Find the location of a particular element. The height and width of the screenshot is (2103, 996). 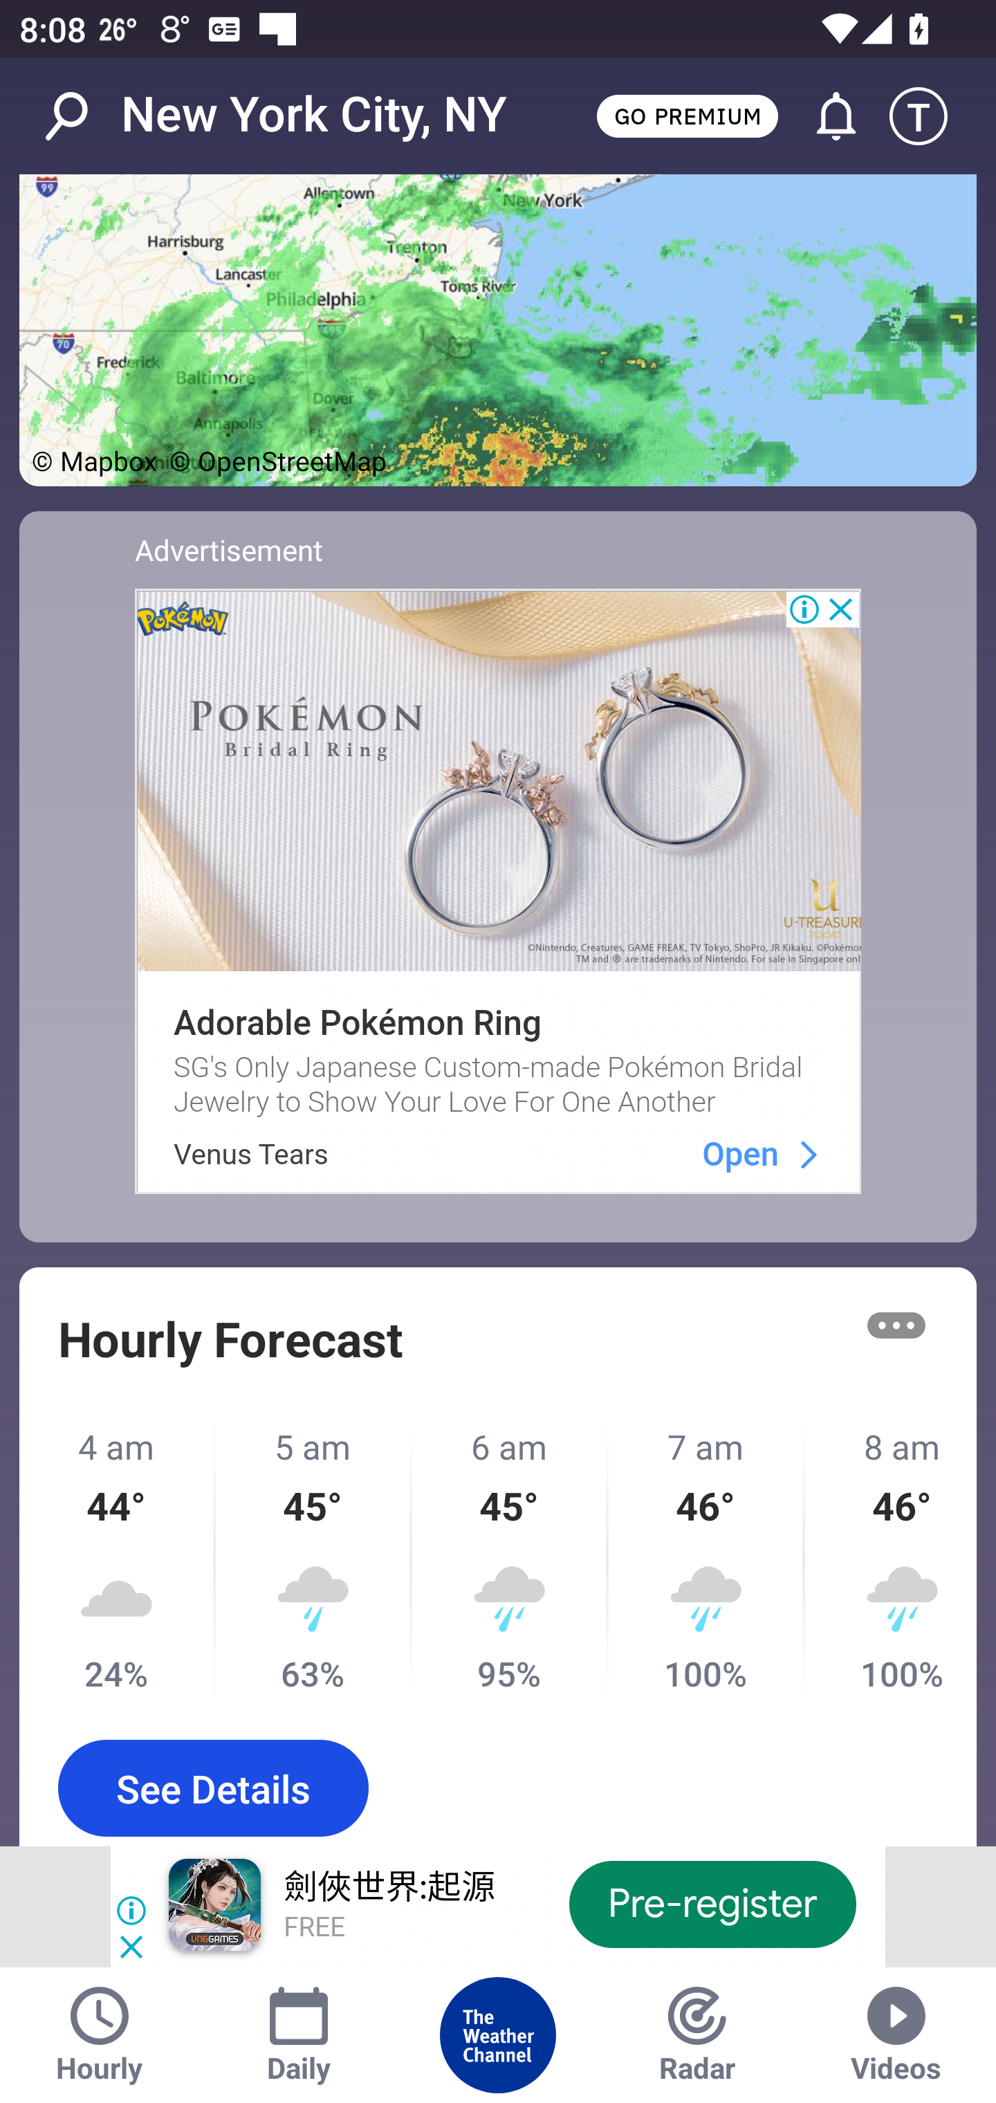

New York City, NY is located at coordinates (314, 115).